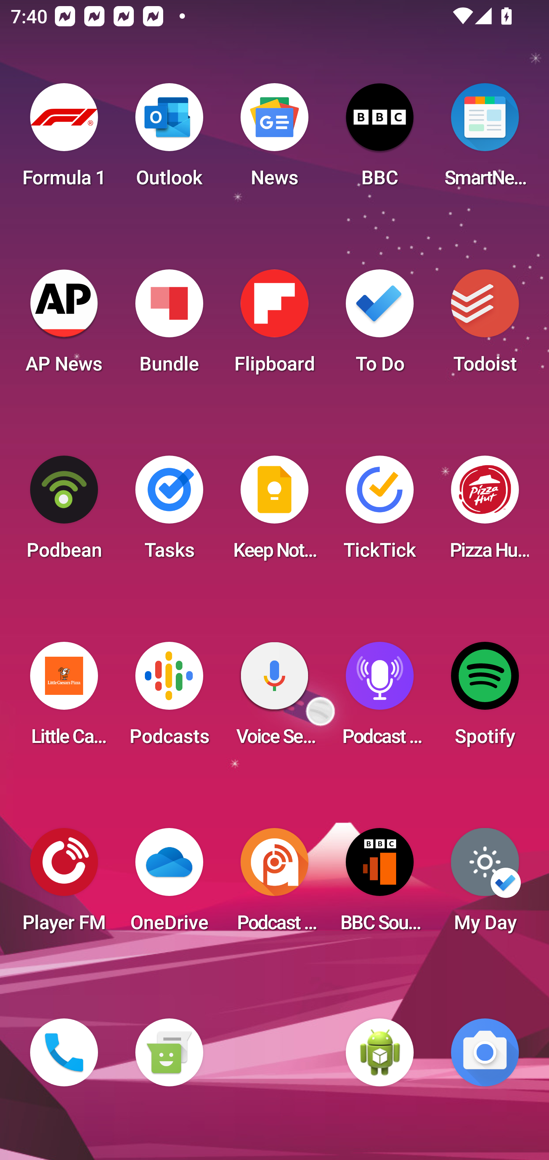 The height and width of the screenshot is (1160, 549). Describe the element at coordinates (64, 698) in the screenshot. I see `Little Caesars Pizza` at that location.